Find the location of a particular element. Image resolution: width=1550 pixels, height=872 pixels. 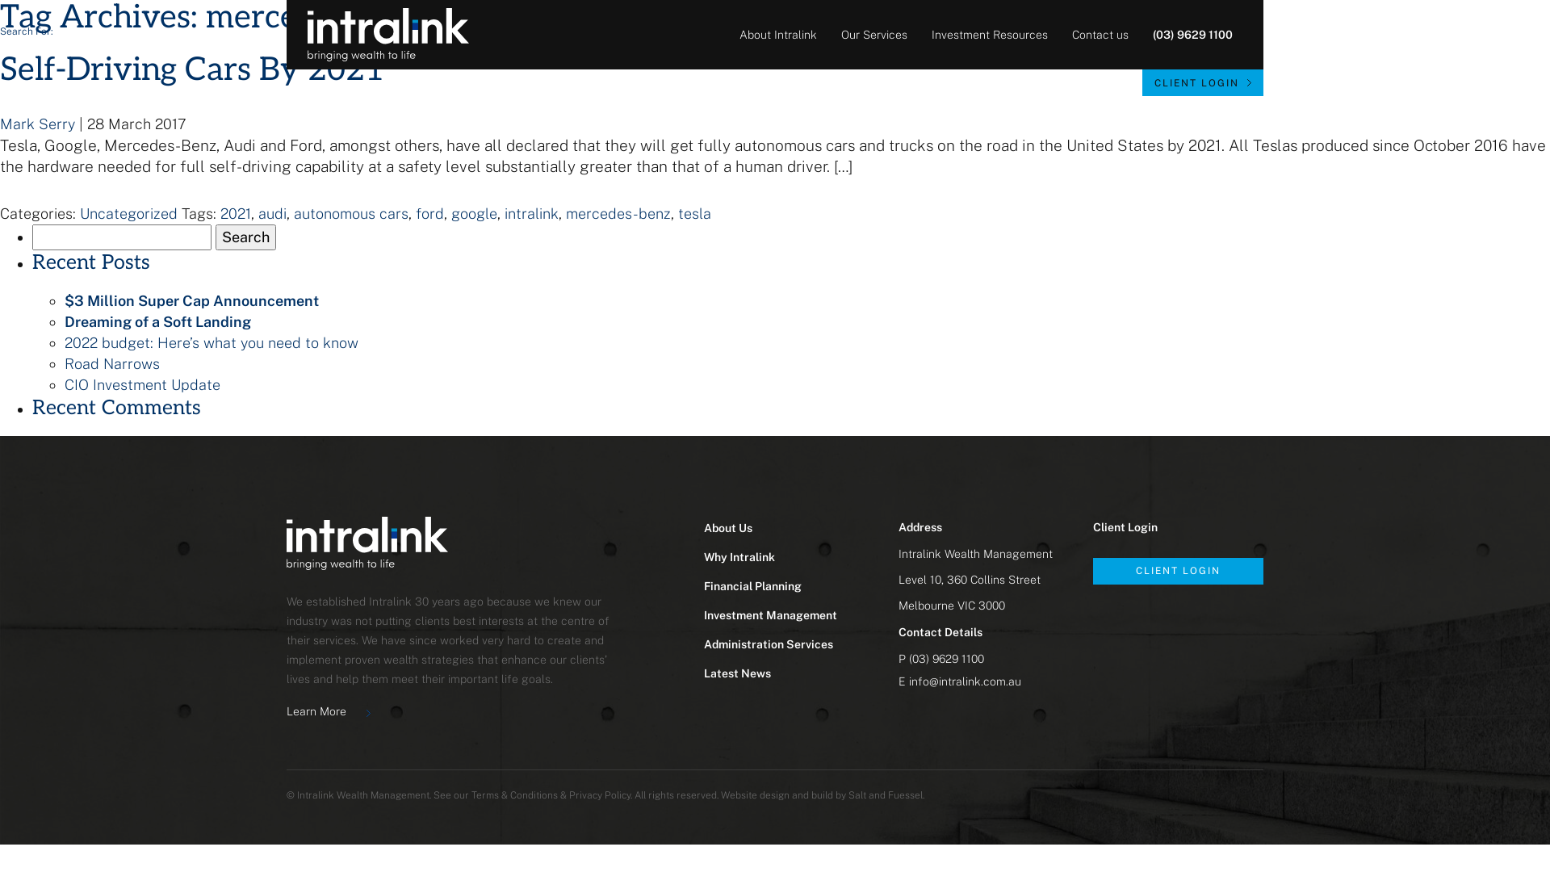

autonomous cars is located at coordinates (351, 213).